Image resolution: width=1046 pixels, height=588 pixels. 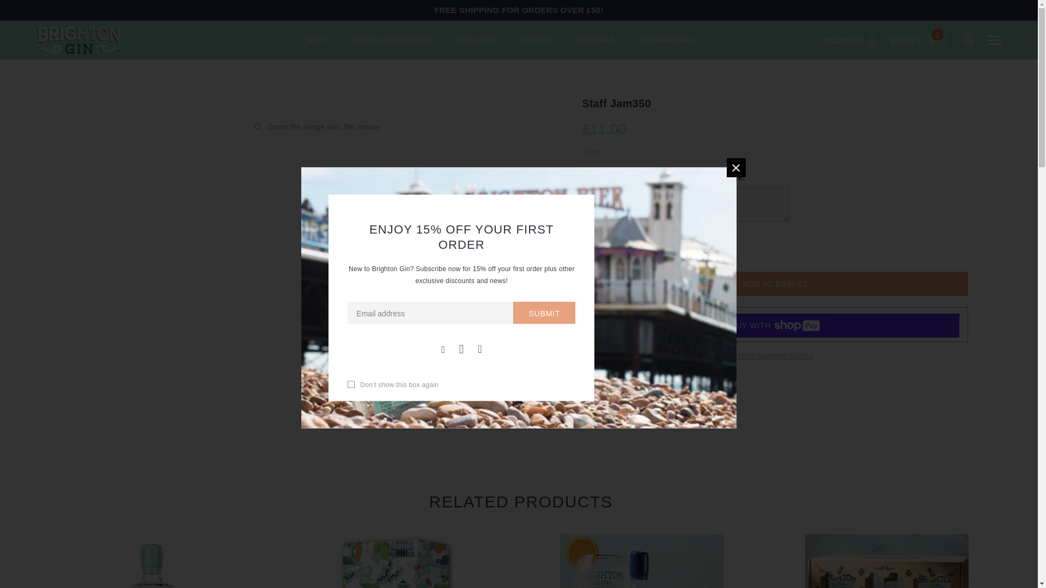 I want to click on Logo, so click(x=121, y=39).